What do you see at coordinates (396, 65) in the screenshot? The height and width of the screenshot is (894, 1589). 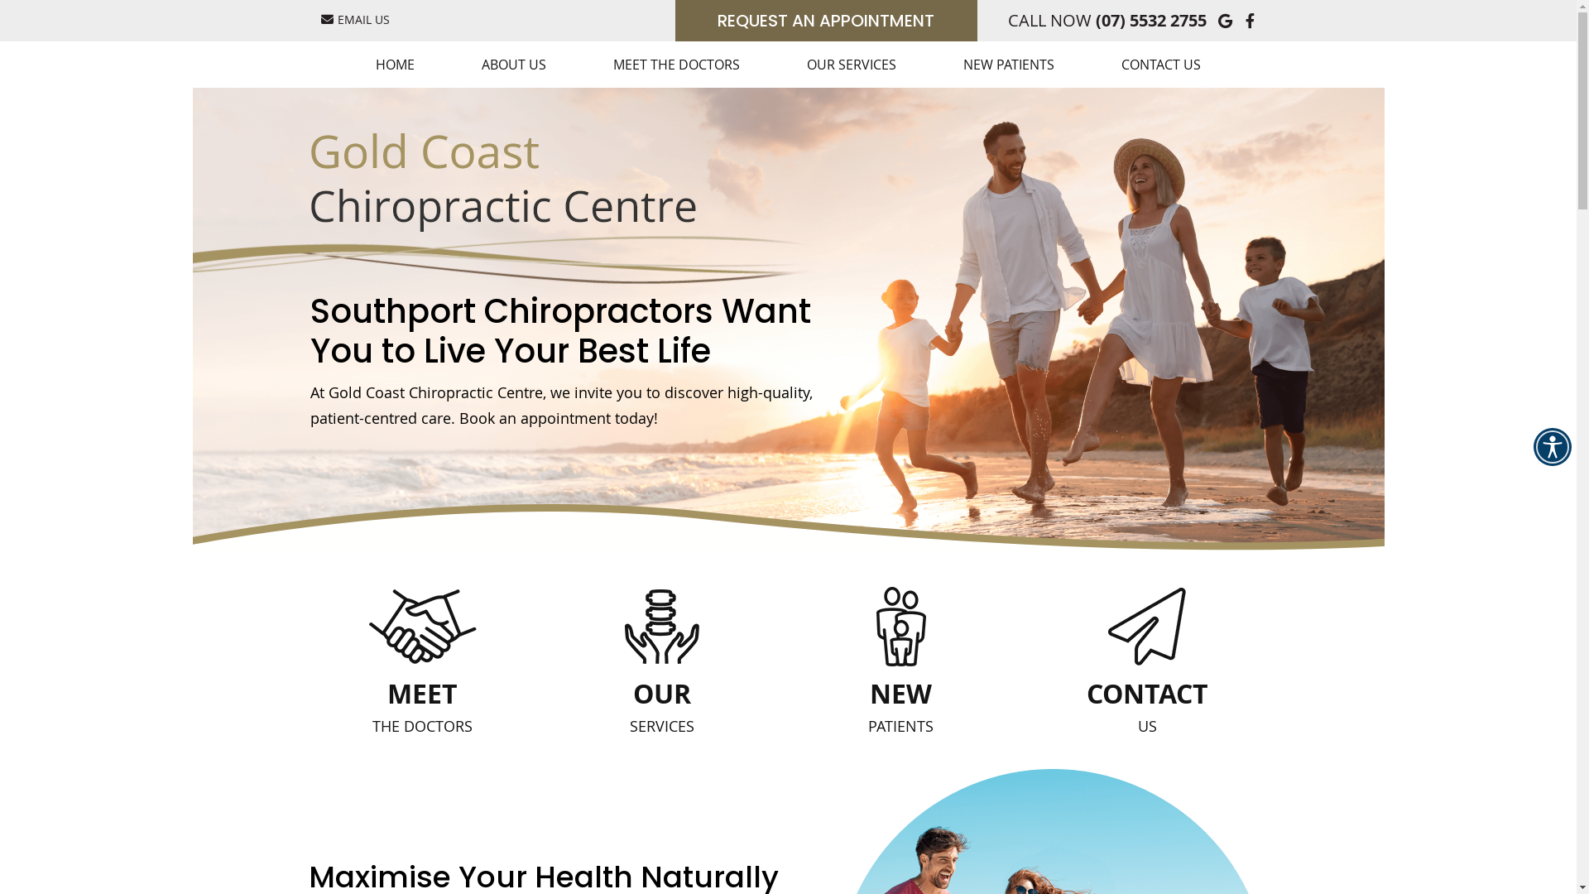 I see `HOME` at bounding box center [396, 65].